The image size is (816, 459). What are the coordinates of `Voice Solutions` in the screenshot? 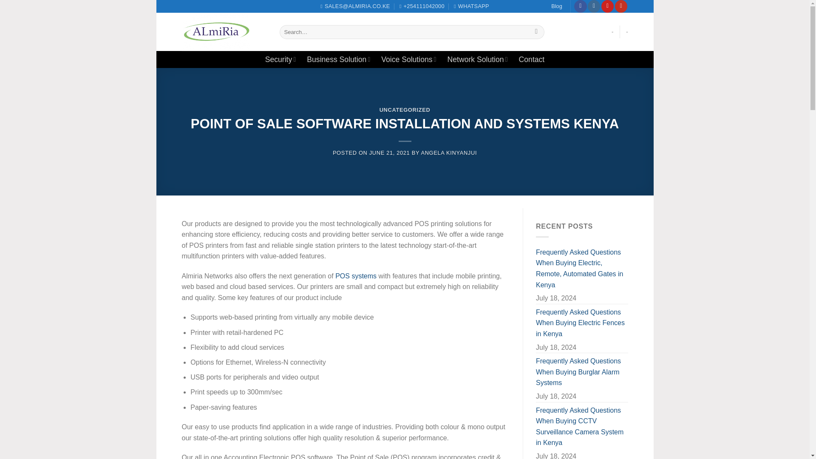 It's located at (408, 59).